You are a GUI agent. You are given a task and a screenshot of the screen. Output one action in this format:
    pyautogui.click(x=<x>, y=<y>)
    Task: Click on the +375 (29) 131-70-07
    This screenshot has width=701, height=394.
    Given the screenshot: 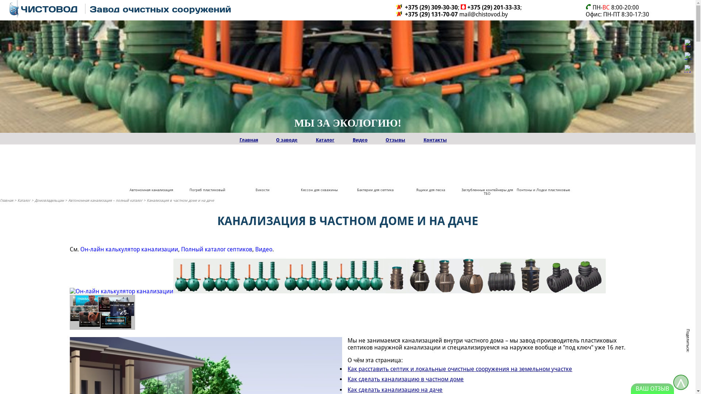 What is the action you would take?
    pyautogui.click(x=432, y=15)
    